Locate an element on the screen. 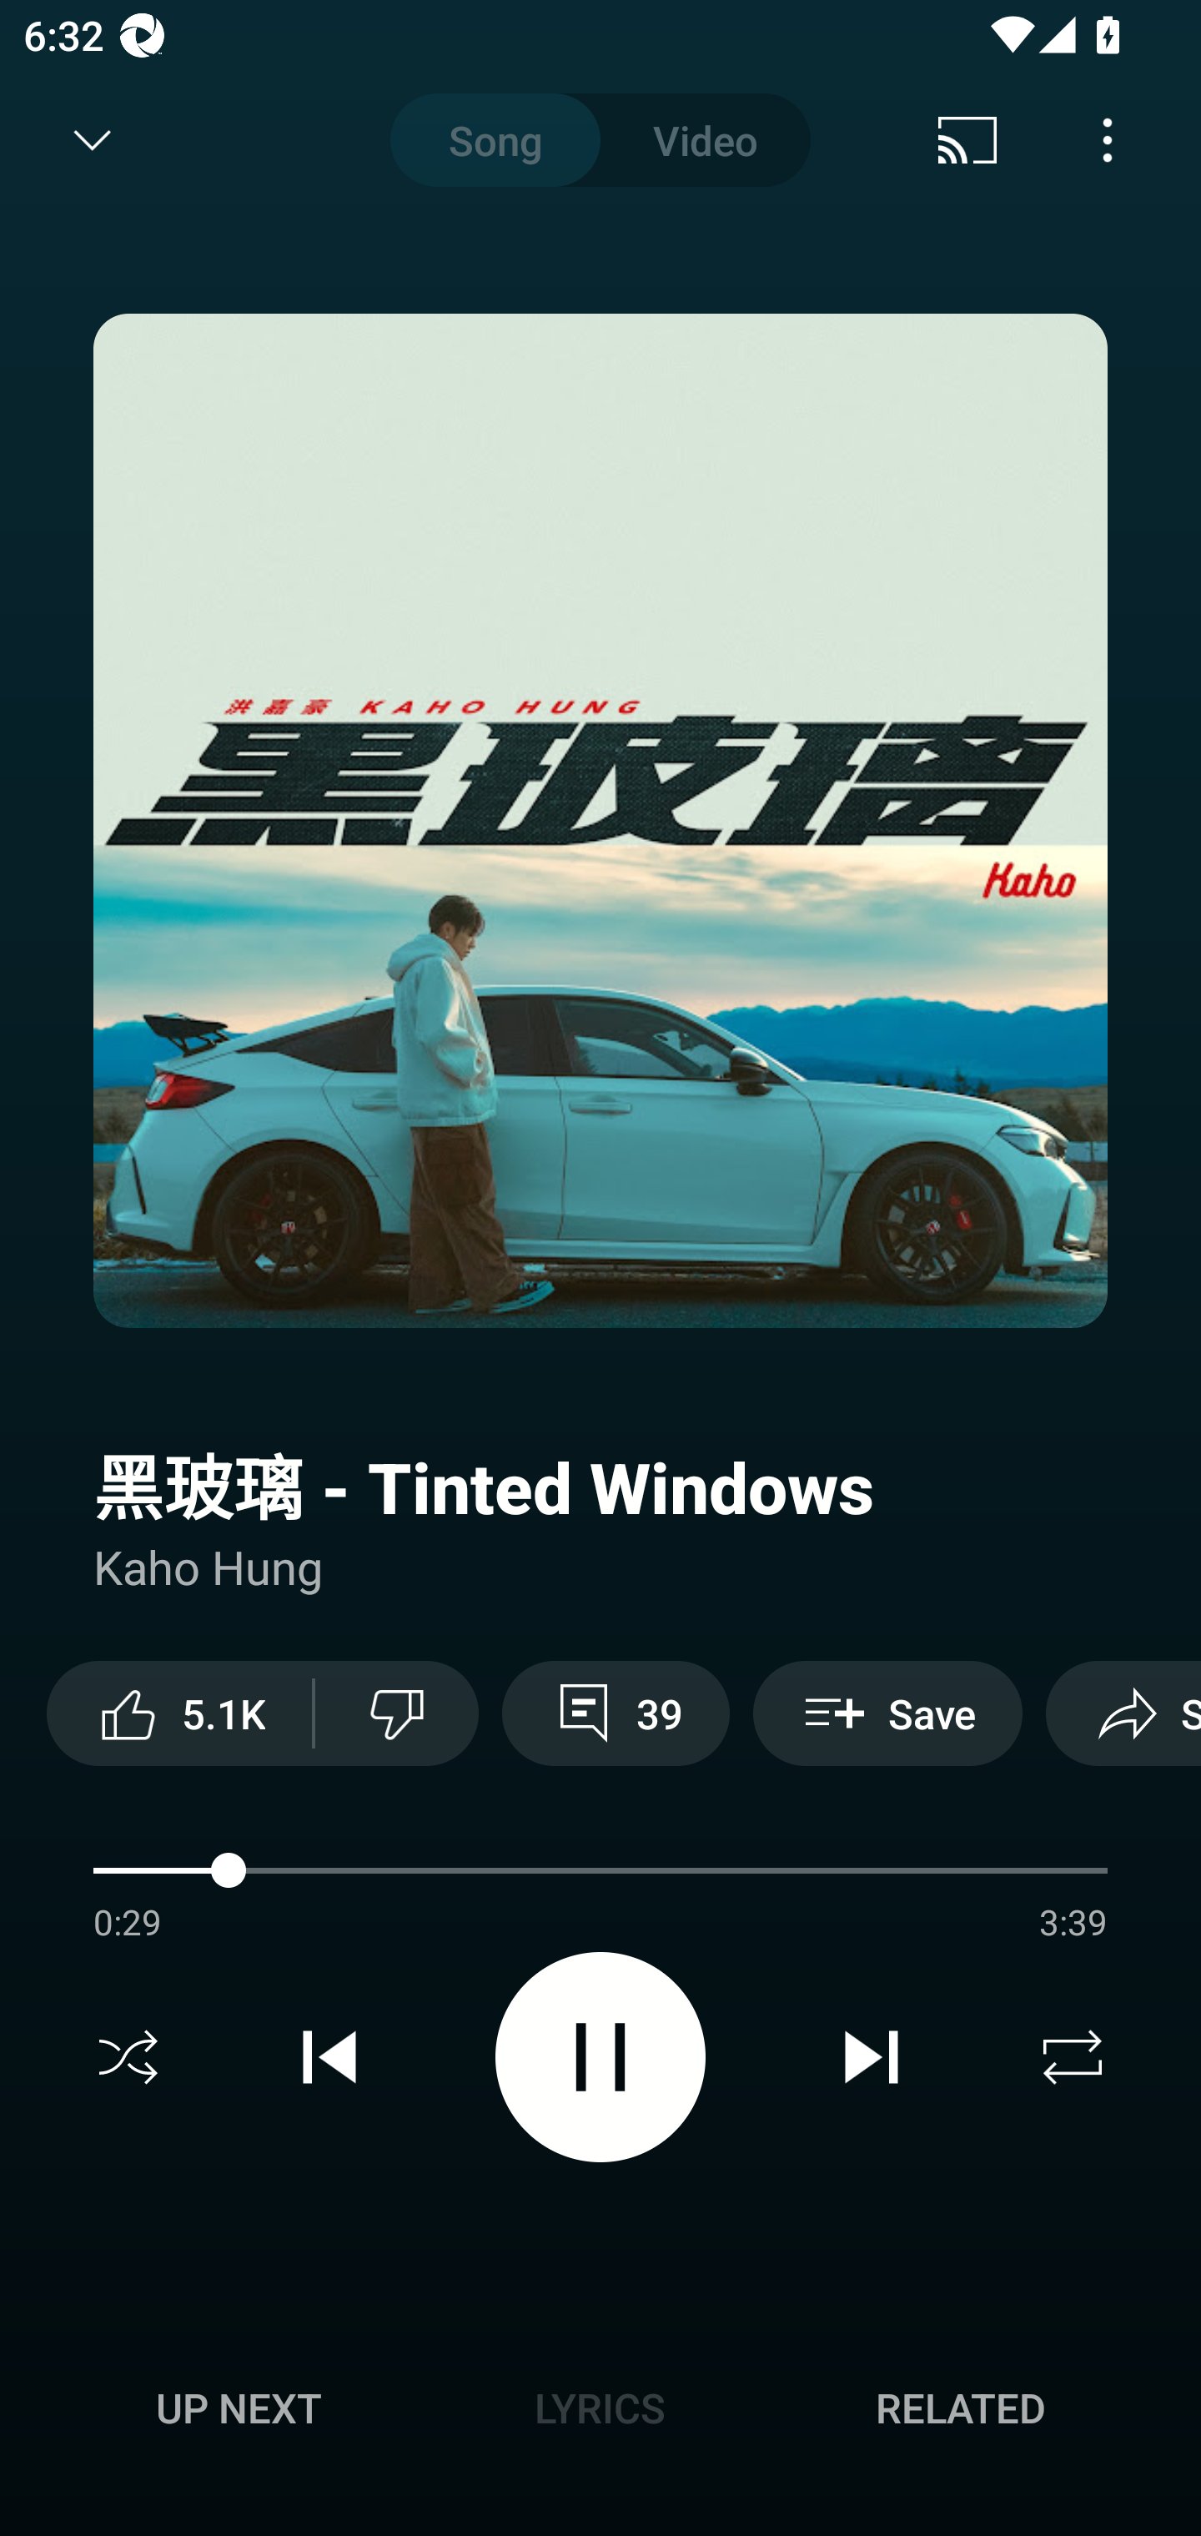  Save Save to playlist is located at coordinates (887, 1713).